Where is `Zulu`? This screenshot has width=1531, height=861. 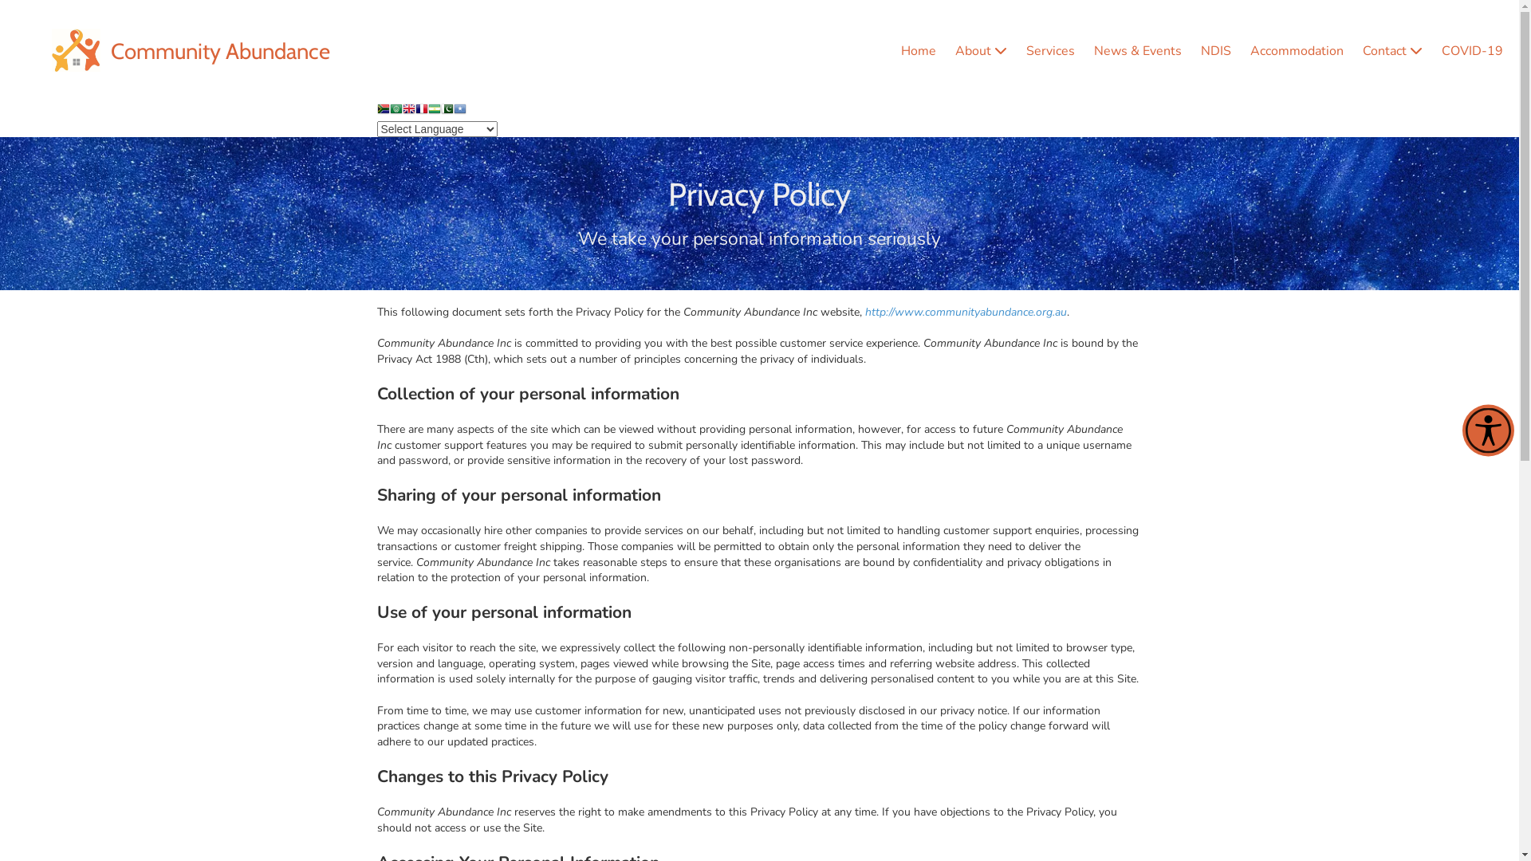
Zulu is located at coordinates (472, 112).